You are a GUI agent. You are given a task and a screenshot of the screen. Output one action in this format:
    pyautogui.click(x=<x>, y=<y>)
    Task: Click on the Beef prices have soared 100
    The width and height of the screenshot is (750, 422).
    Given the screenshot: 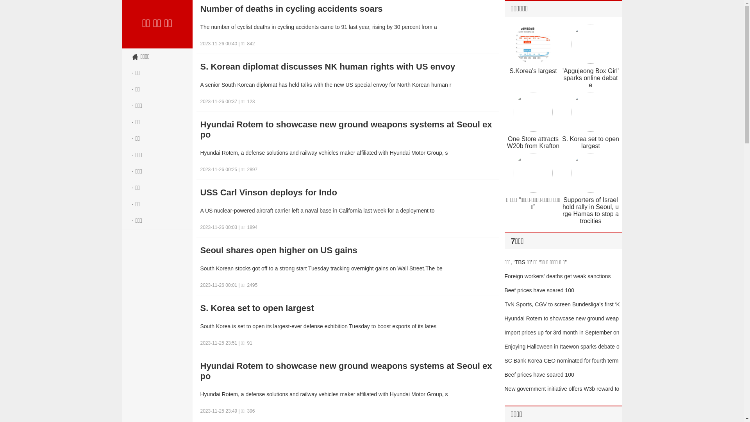 What is the action you would take?
    pyautogui.click(x=539, y=290)
    